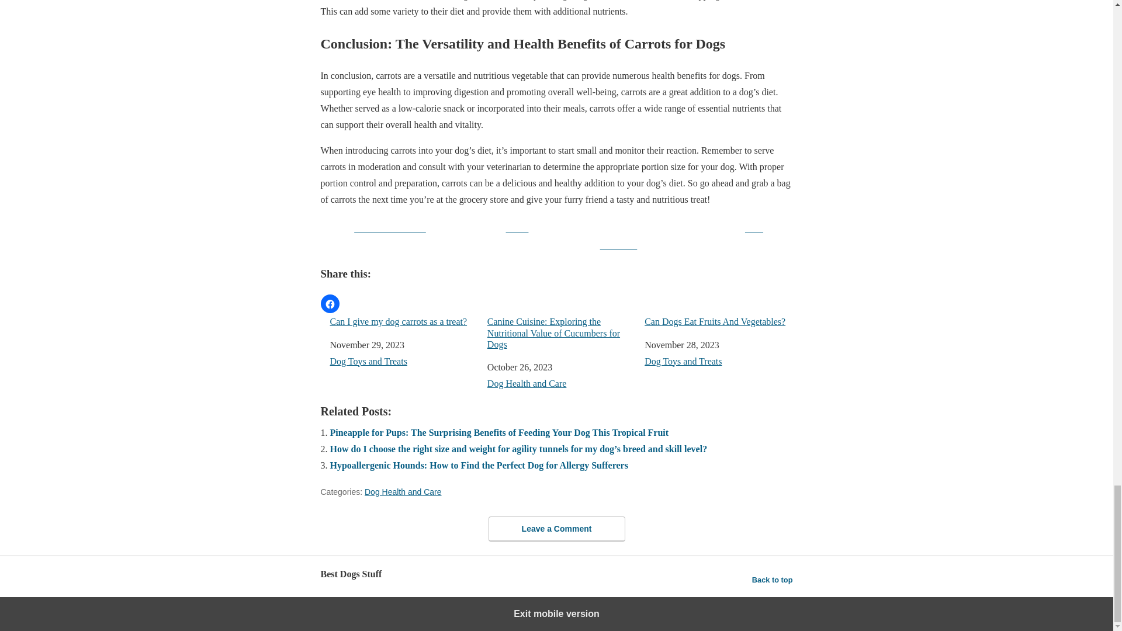  What do you see at coordinates (556, 529) in the screenshot?
I see `Leave a Comment` at bounding box center [556, 529].